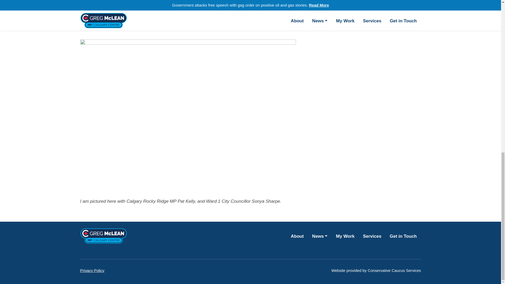  What do you see at coordinates (297, 236) in the screenshot?
I see `About` at bounding box center [297, 236].